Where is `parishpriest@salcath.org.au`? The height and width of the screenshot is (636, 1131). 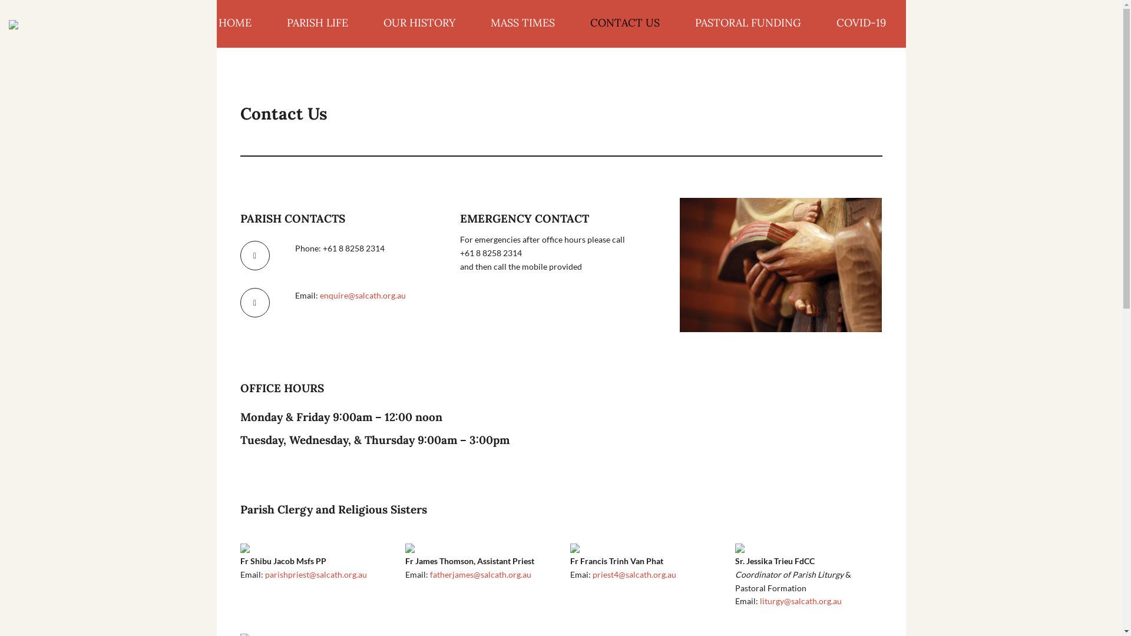
parishpriest@salcath.org.au is located at coordinates (316, 575).